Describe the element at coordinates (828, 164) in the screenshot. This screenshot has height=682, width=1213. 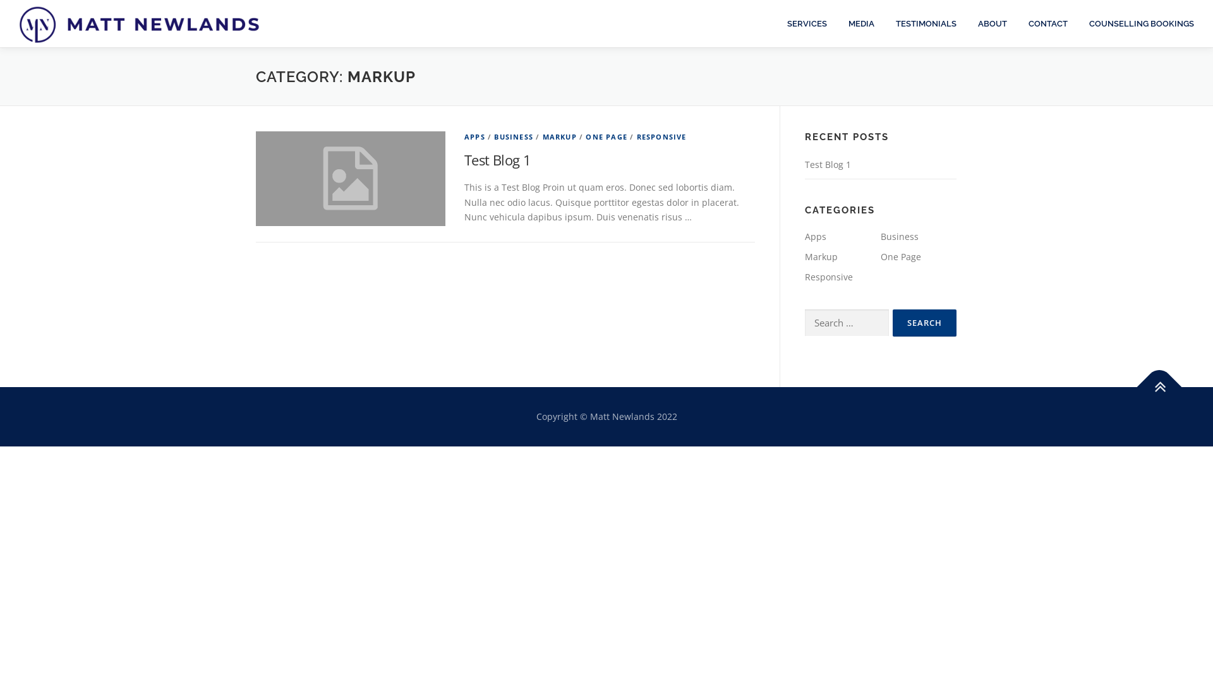
I see `Test Blog 1` at that location.